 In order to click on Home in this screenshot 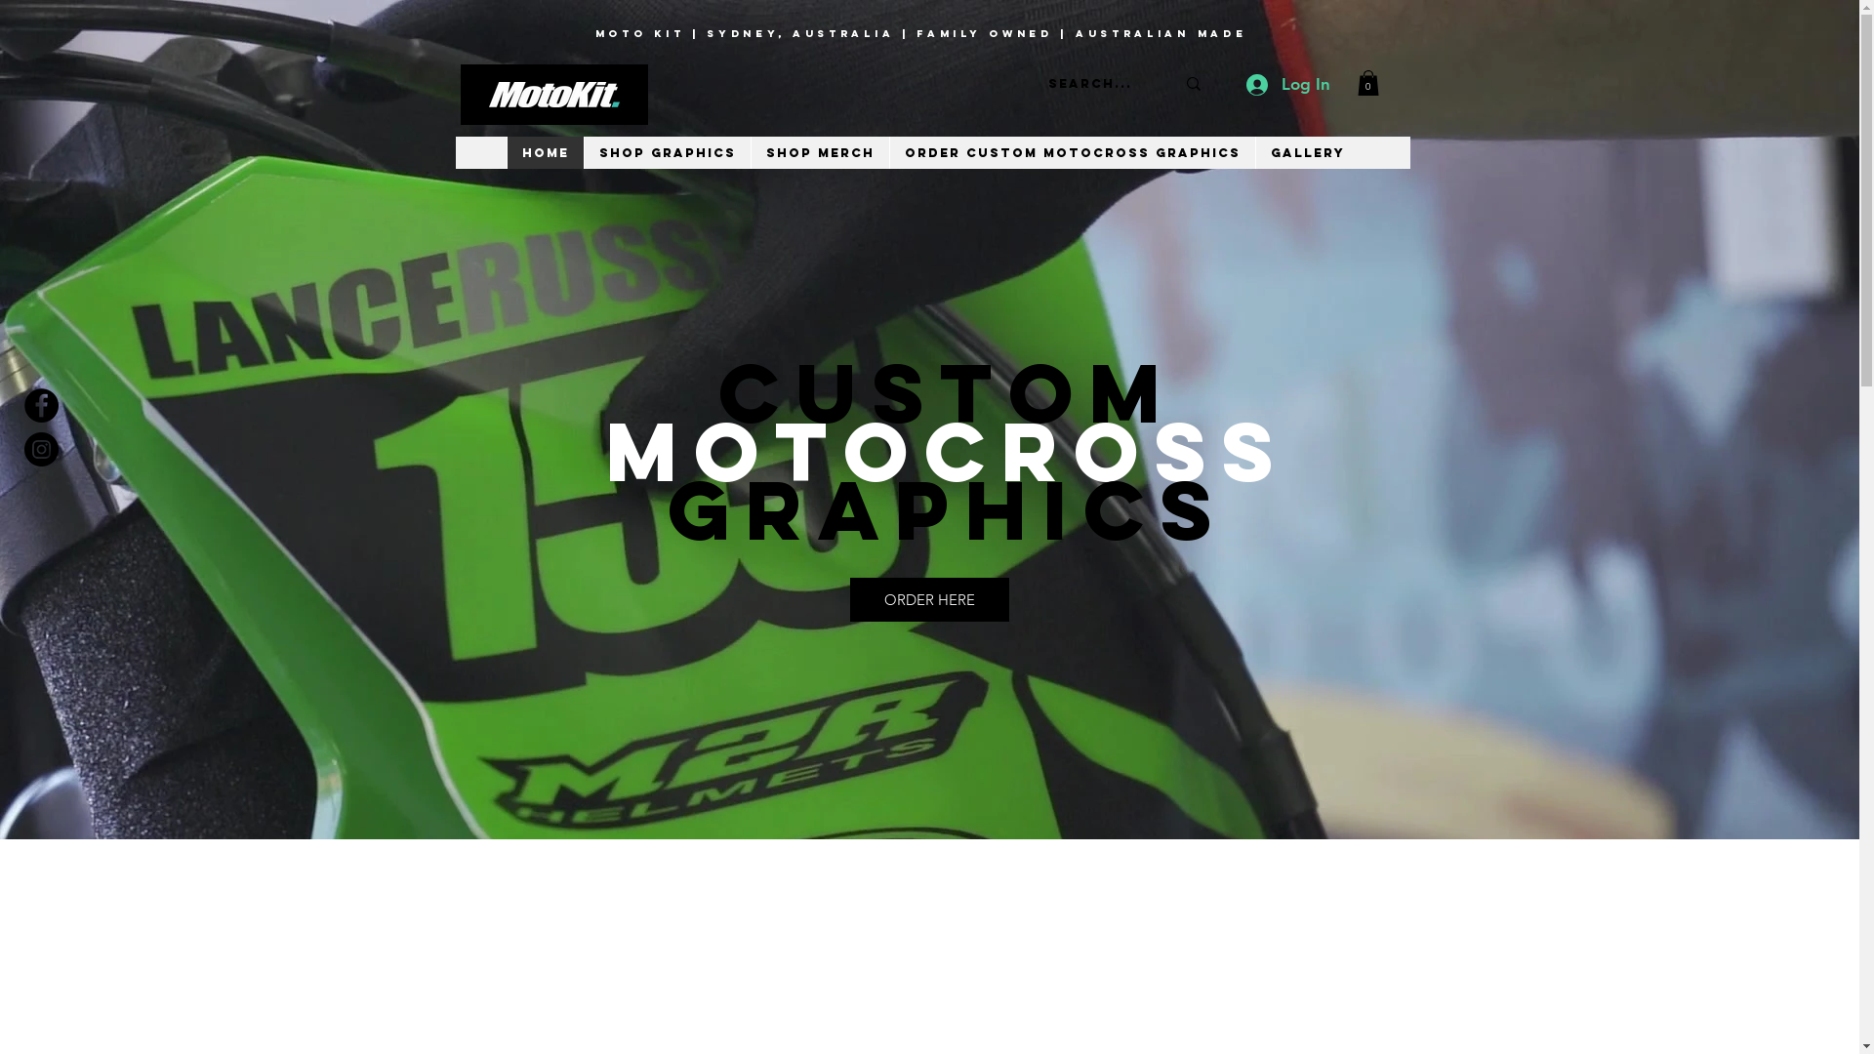, I will do `click(545, 152)`.